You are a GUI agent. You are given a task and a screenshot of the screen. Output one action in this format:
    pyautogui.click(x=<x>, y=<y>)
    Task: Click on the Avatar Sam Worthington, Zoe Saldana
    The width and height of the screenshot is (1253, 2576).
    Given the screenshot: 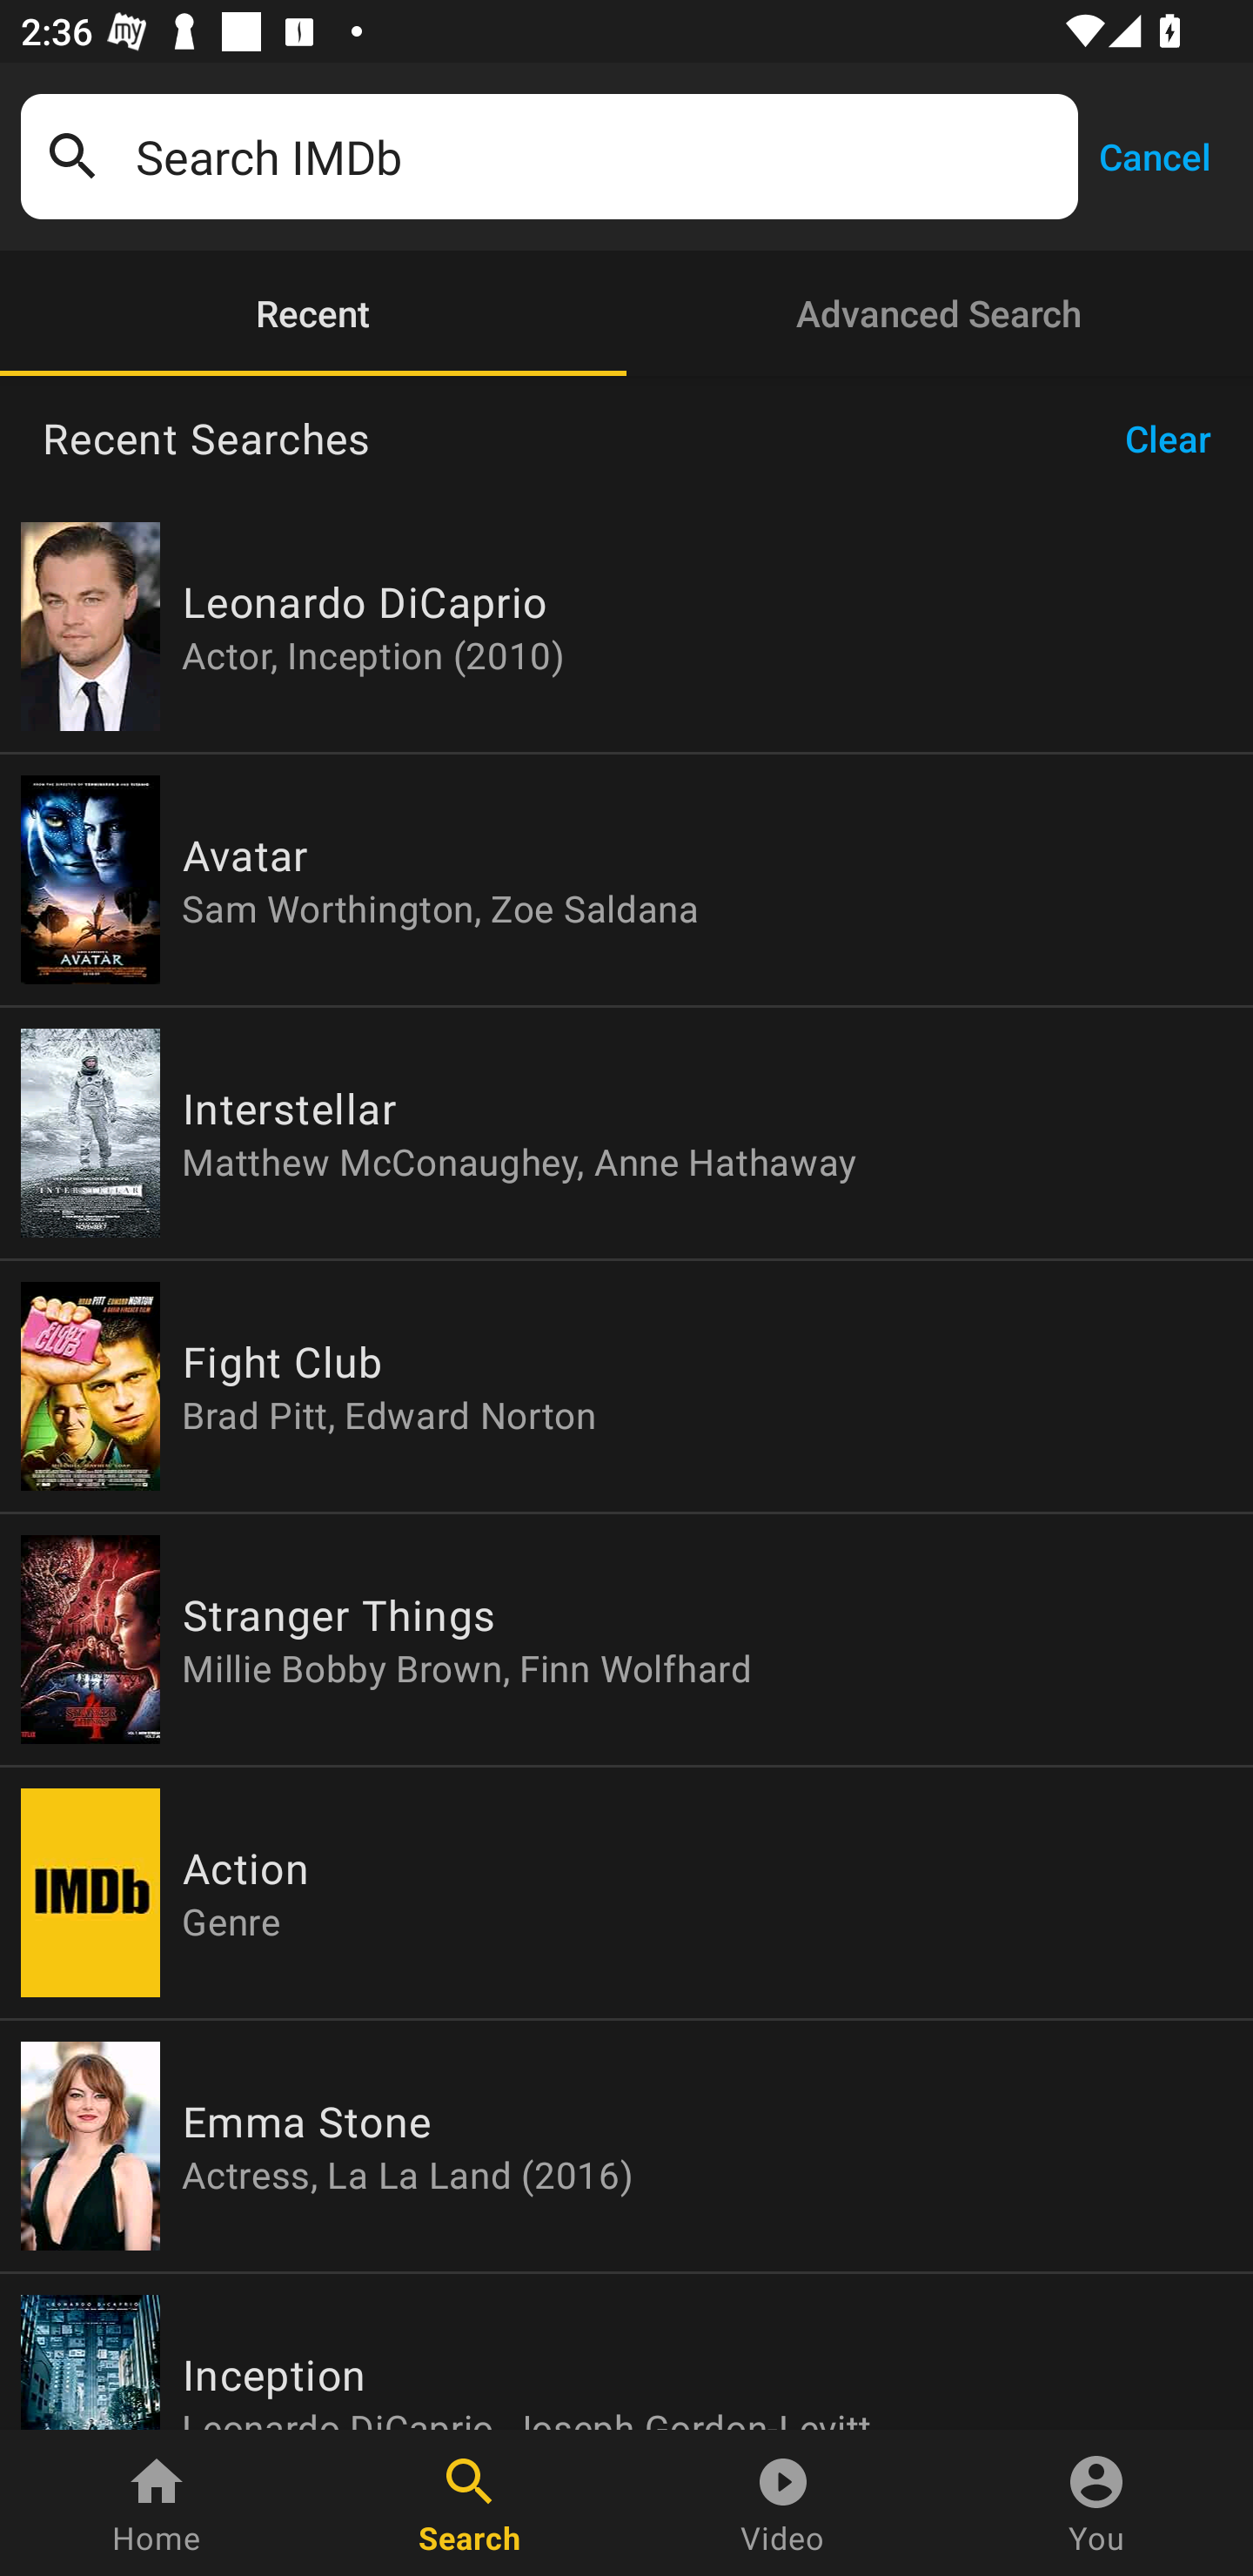 What is the action you would take?
    pyautogui.click(x=626, y=879)
    